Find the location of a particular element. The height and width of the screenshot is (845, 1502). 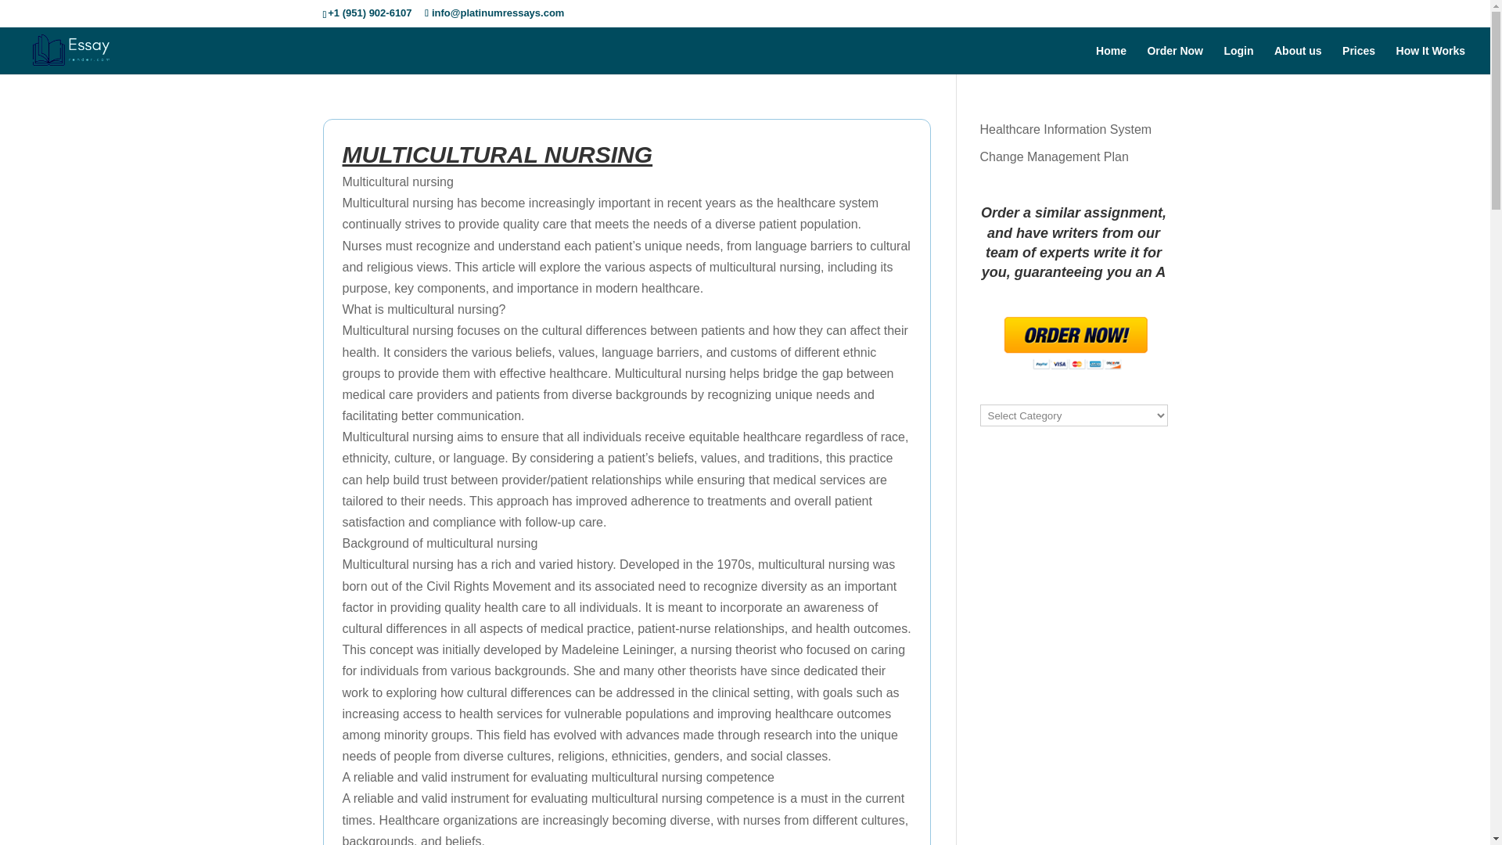

Prices is located at coordinates (1359, 59).